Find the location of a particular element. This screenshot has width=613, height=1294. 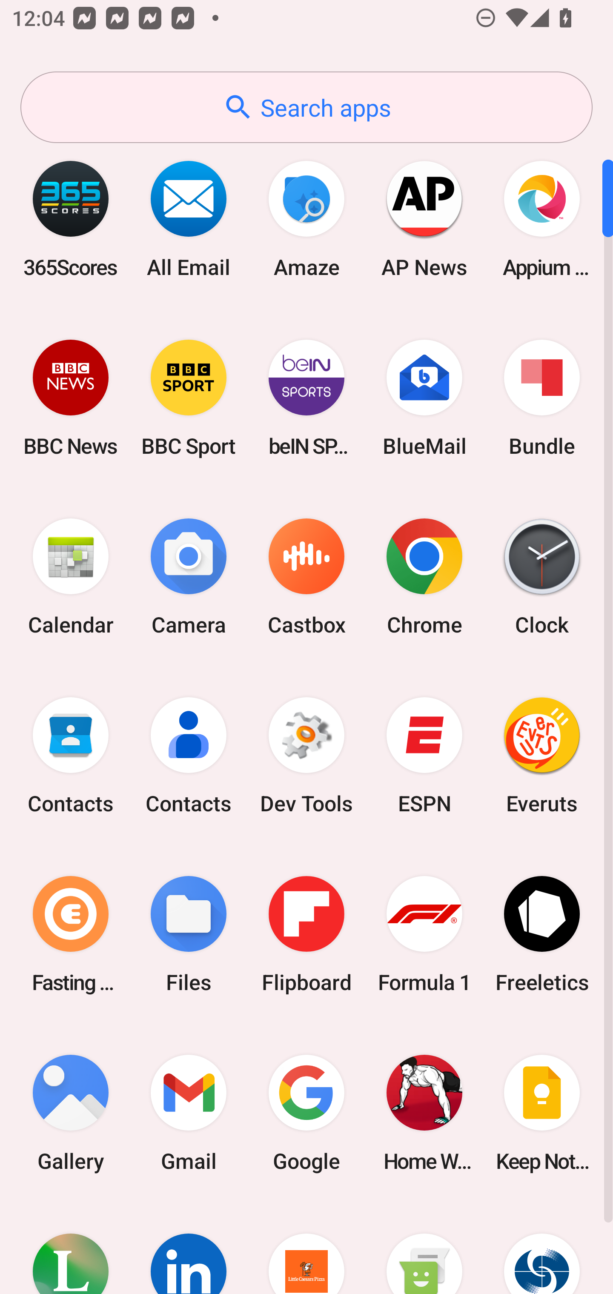

Amaze is located at coordinates (306, 219).